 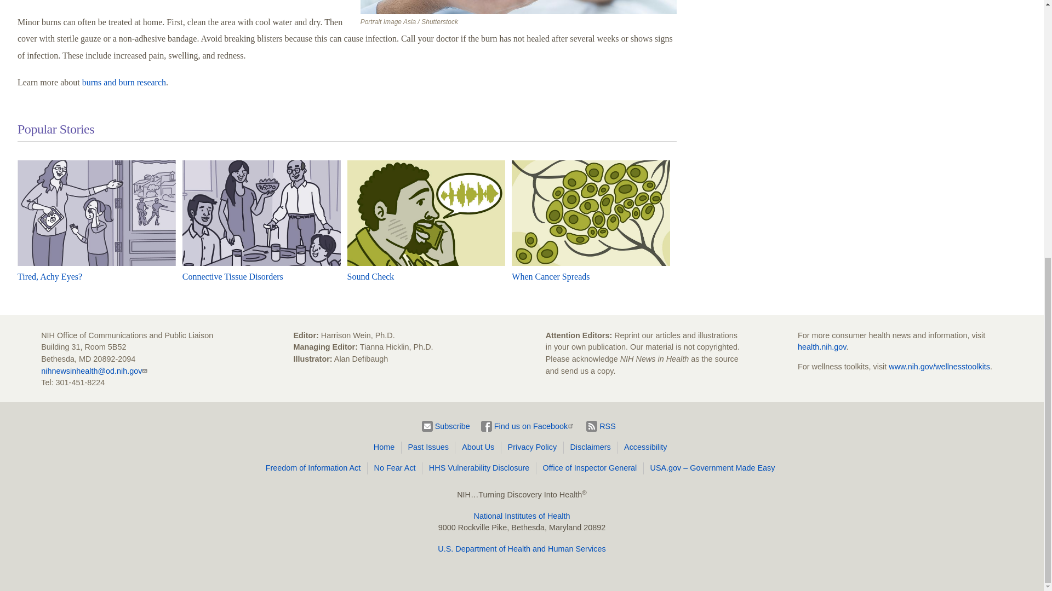 I want to click on Privacy Policy, so click(x=534, y=448).